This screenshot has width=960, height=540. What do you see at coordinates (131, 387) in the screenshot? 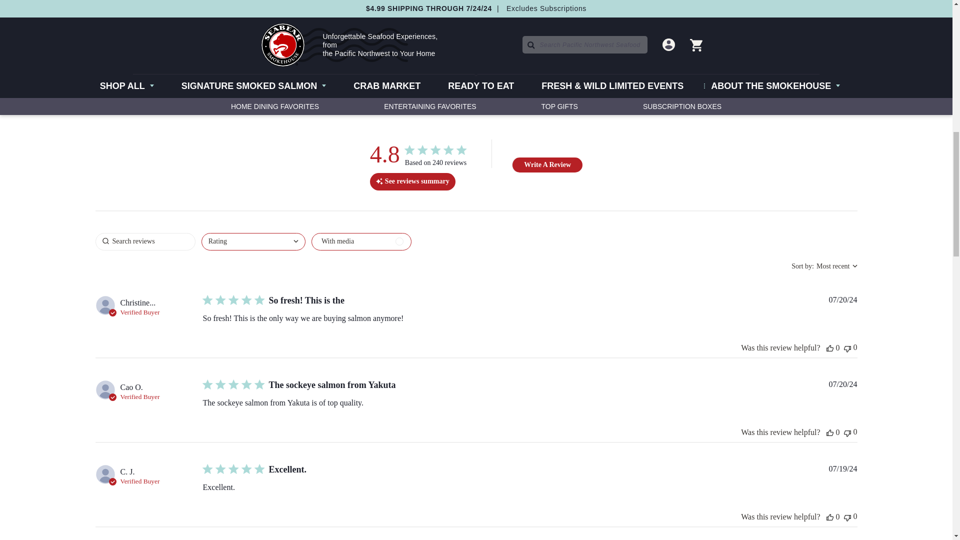
I see `Cao O.` at bounding box center [131, 387].